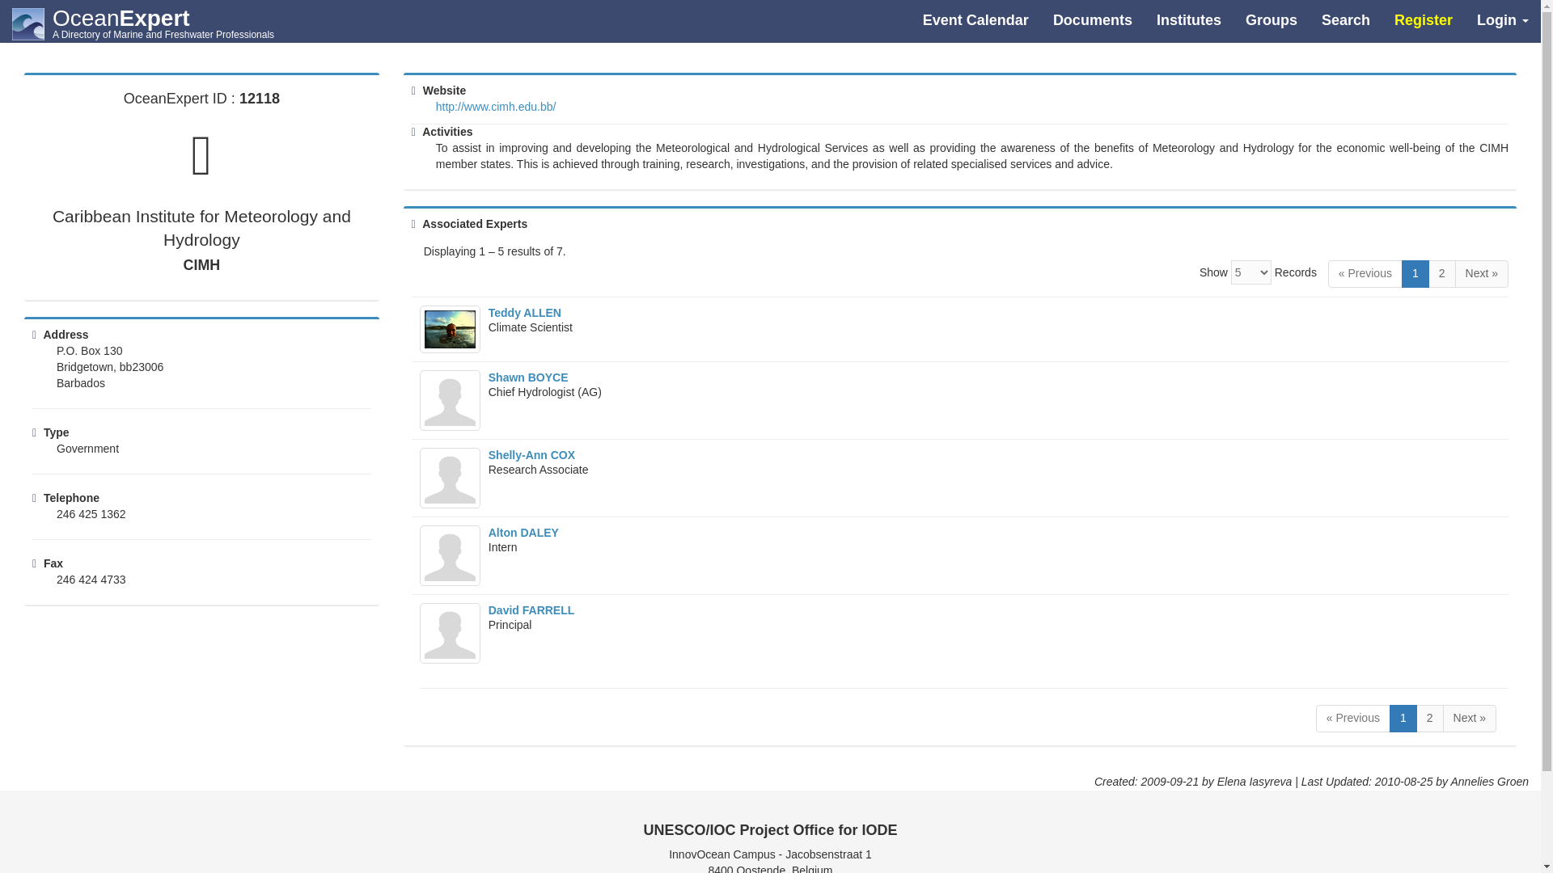 This screenshot has height=873, width=1553. I want to click on Shawn BOYCE, so click(528, 377).